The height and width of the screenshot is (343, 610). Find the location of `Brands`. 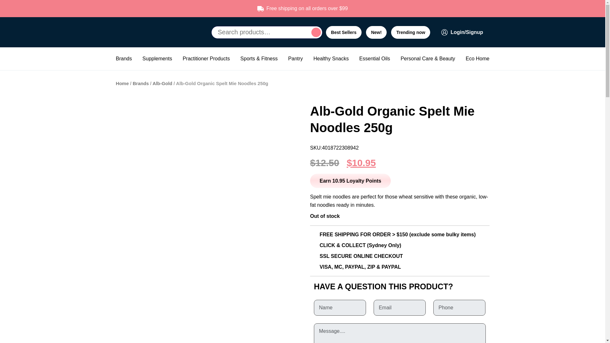

Brands is located at coordinates (124, 58).